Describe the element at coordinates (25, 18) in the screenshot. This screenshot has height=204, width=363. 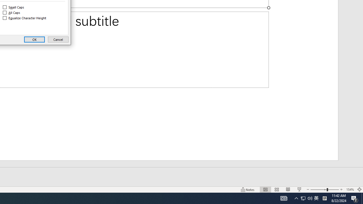
I see `Equalize Character Height` at that location.